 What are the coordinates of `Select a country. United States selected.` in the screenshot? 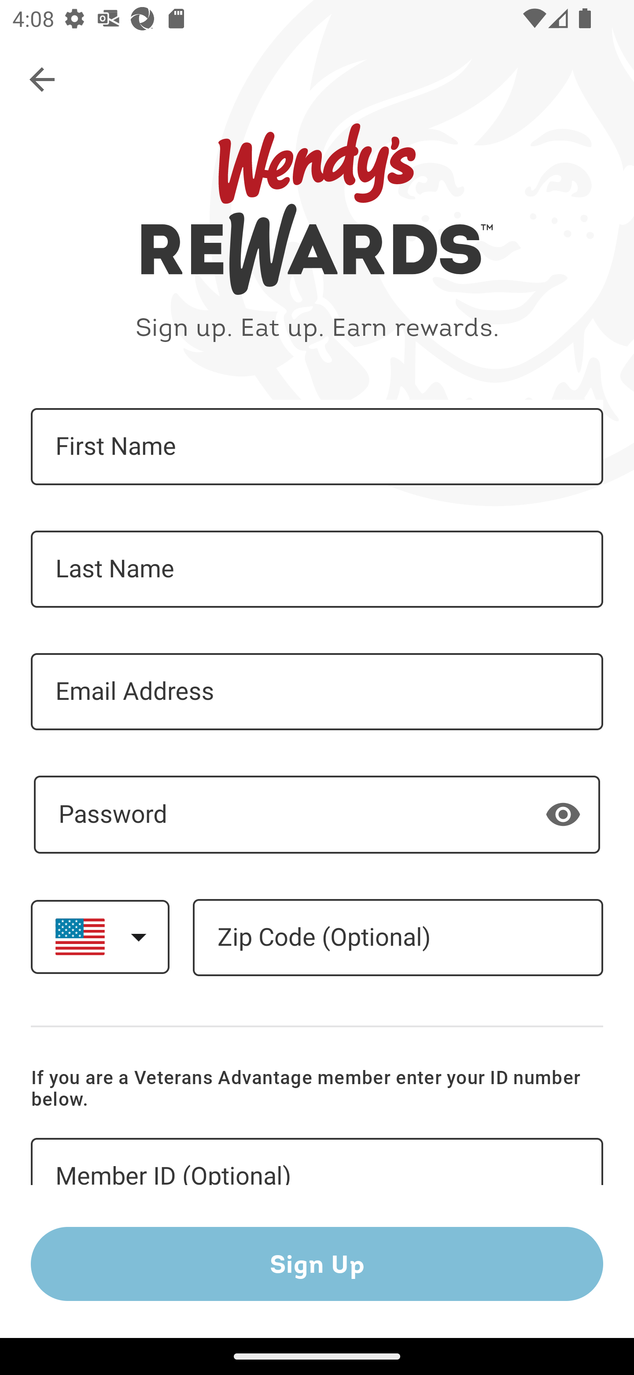 It's located at (100, 936).